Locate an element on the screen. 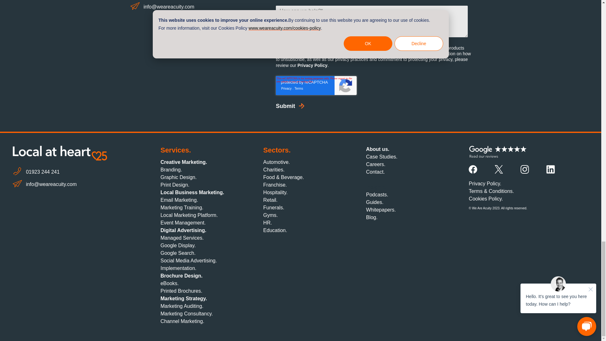 This screenshot has width=606, height=341. footer-X-02 is located at coordinates (499, 169).